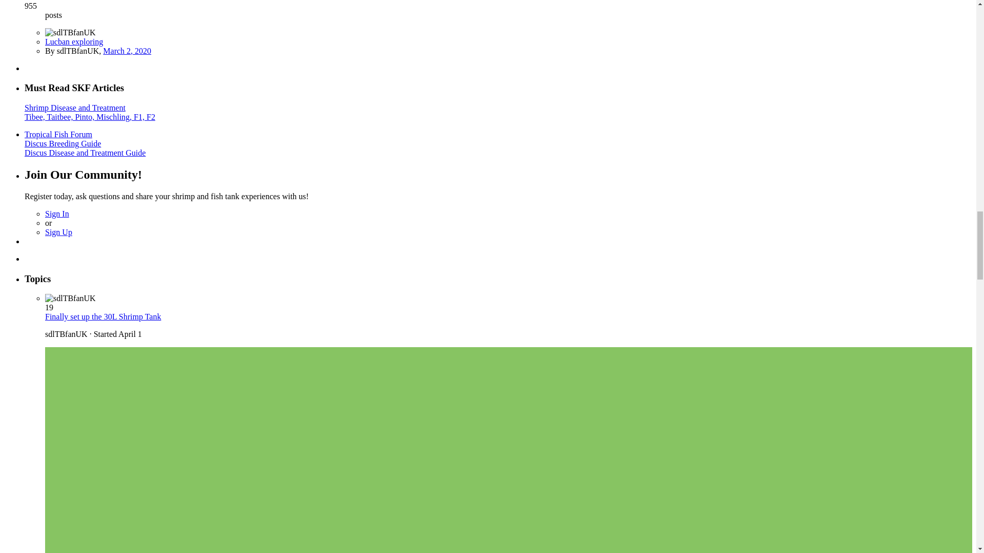 This screenshot has width=984, height=553. I want to click on Tibee, Taitbee, Pinto, Mischling, F1, F2, so click(90, 117).